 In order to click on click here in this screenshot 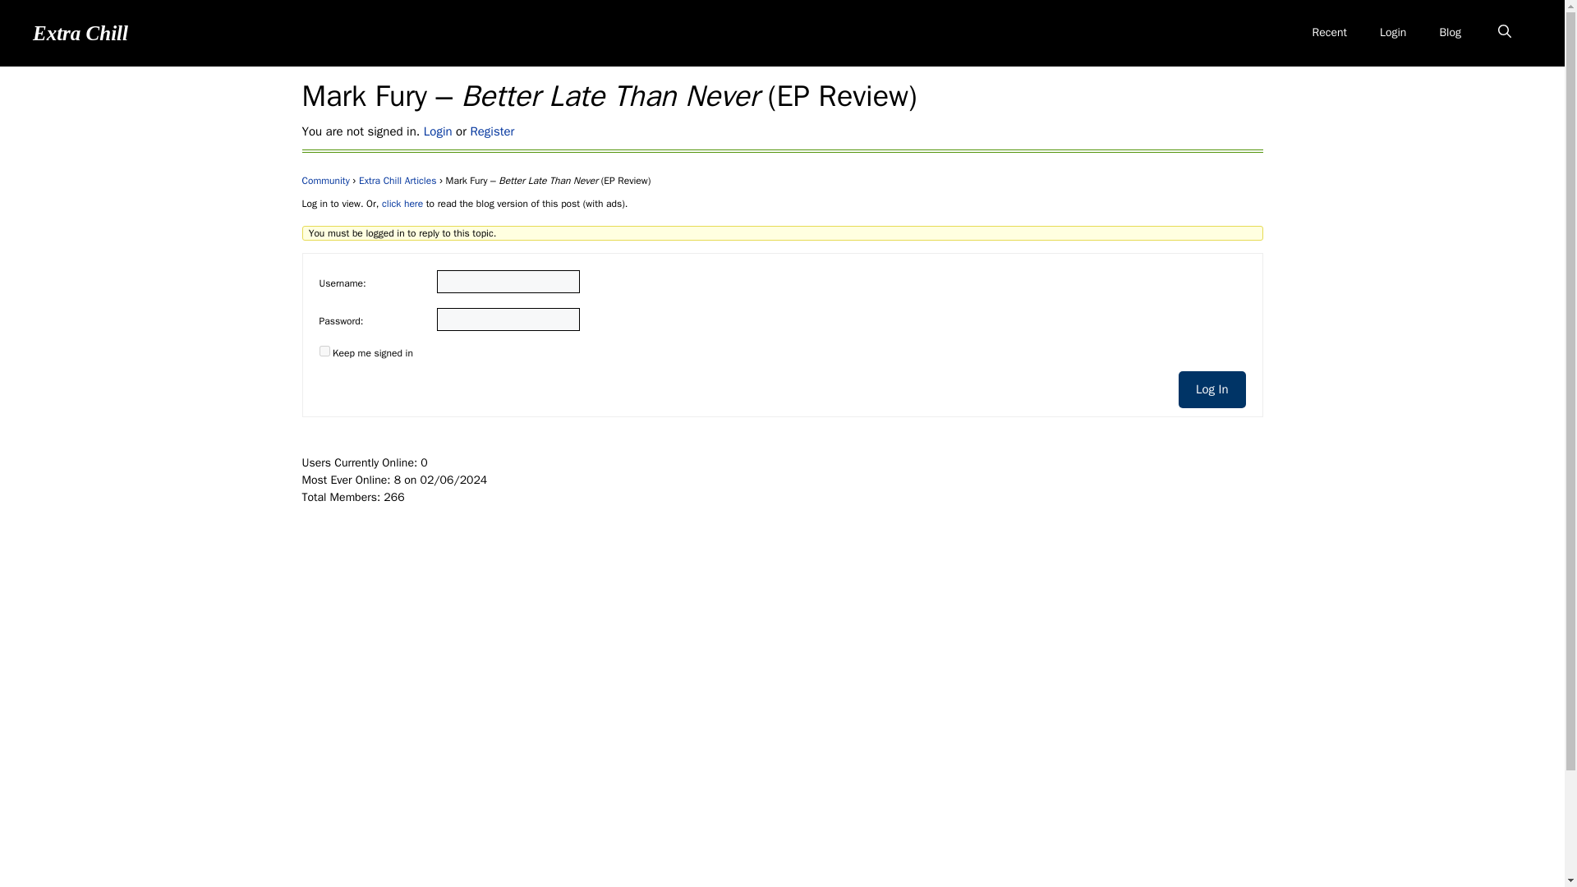, I will do `click(402, 203)`.